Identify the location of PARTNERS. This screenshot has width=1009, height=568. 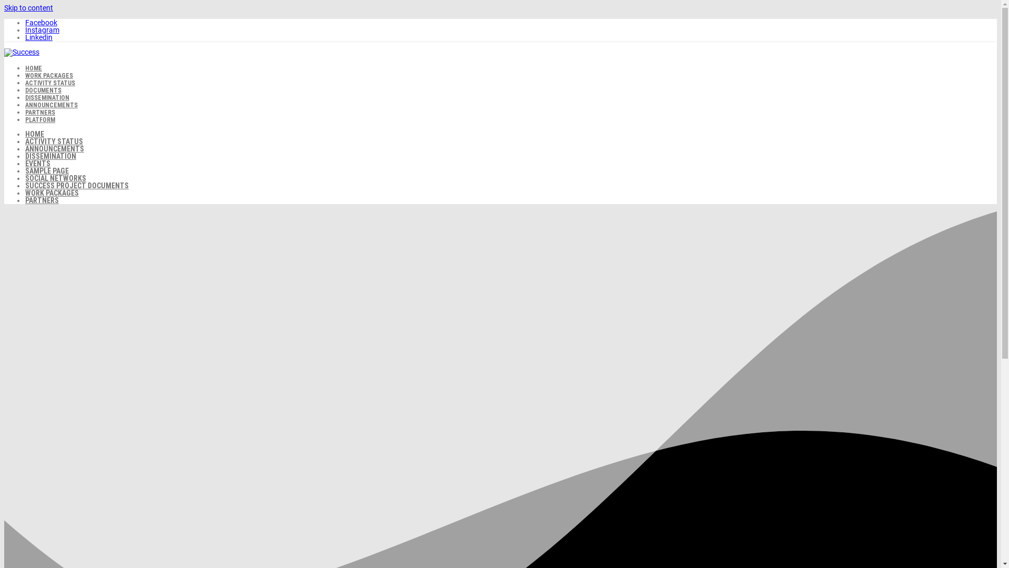
(40, 113).